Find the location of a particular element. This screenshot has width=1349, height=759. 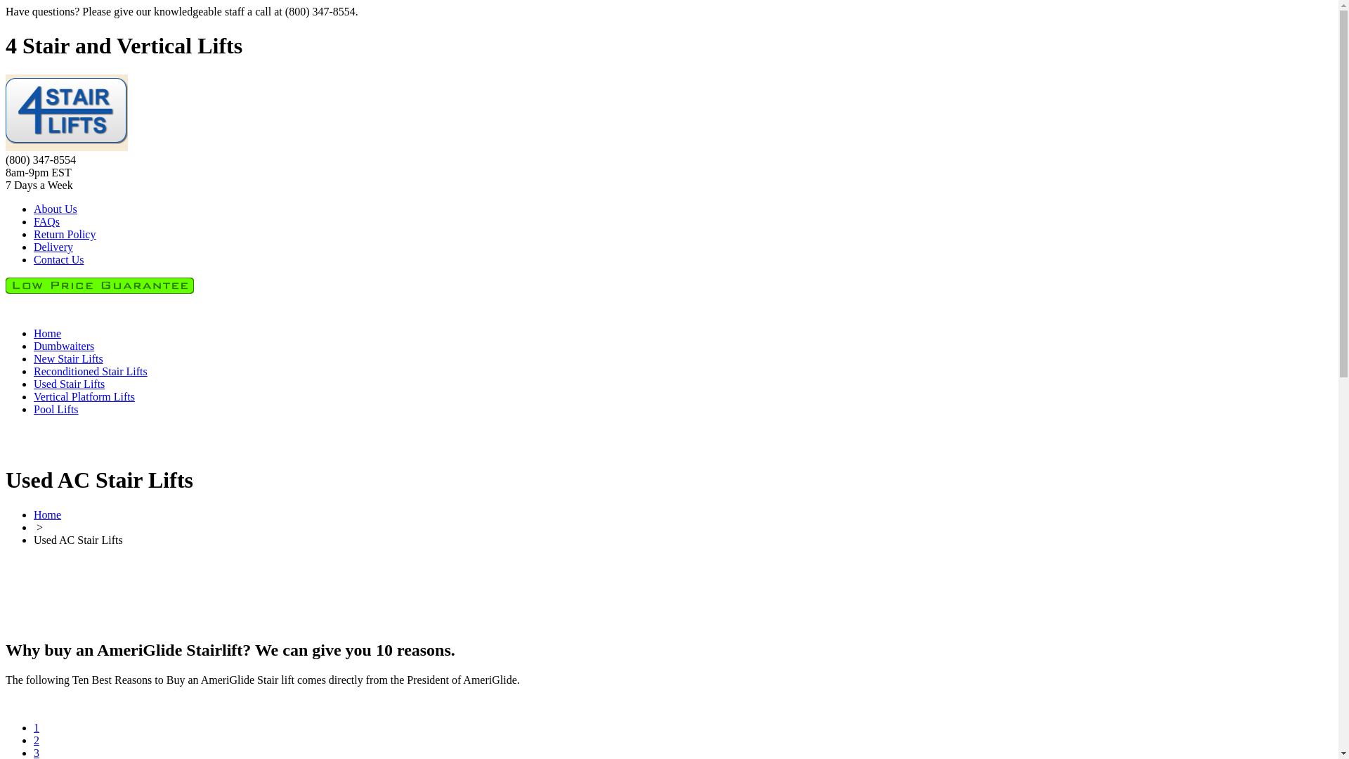

Home is located at coordinates (48, 514).